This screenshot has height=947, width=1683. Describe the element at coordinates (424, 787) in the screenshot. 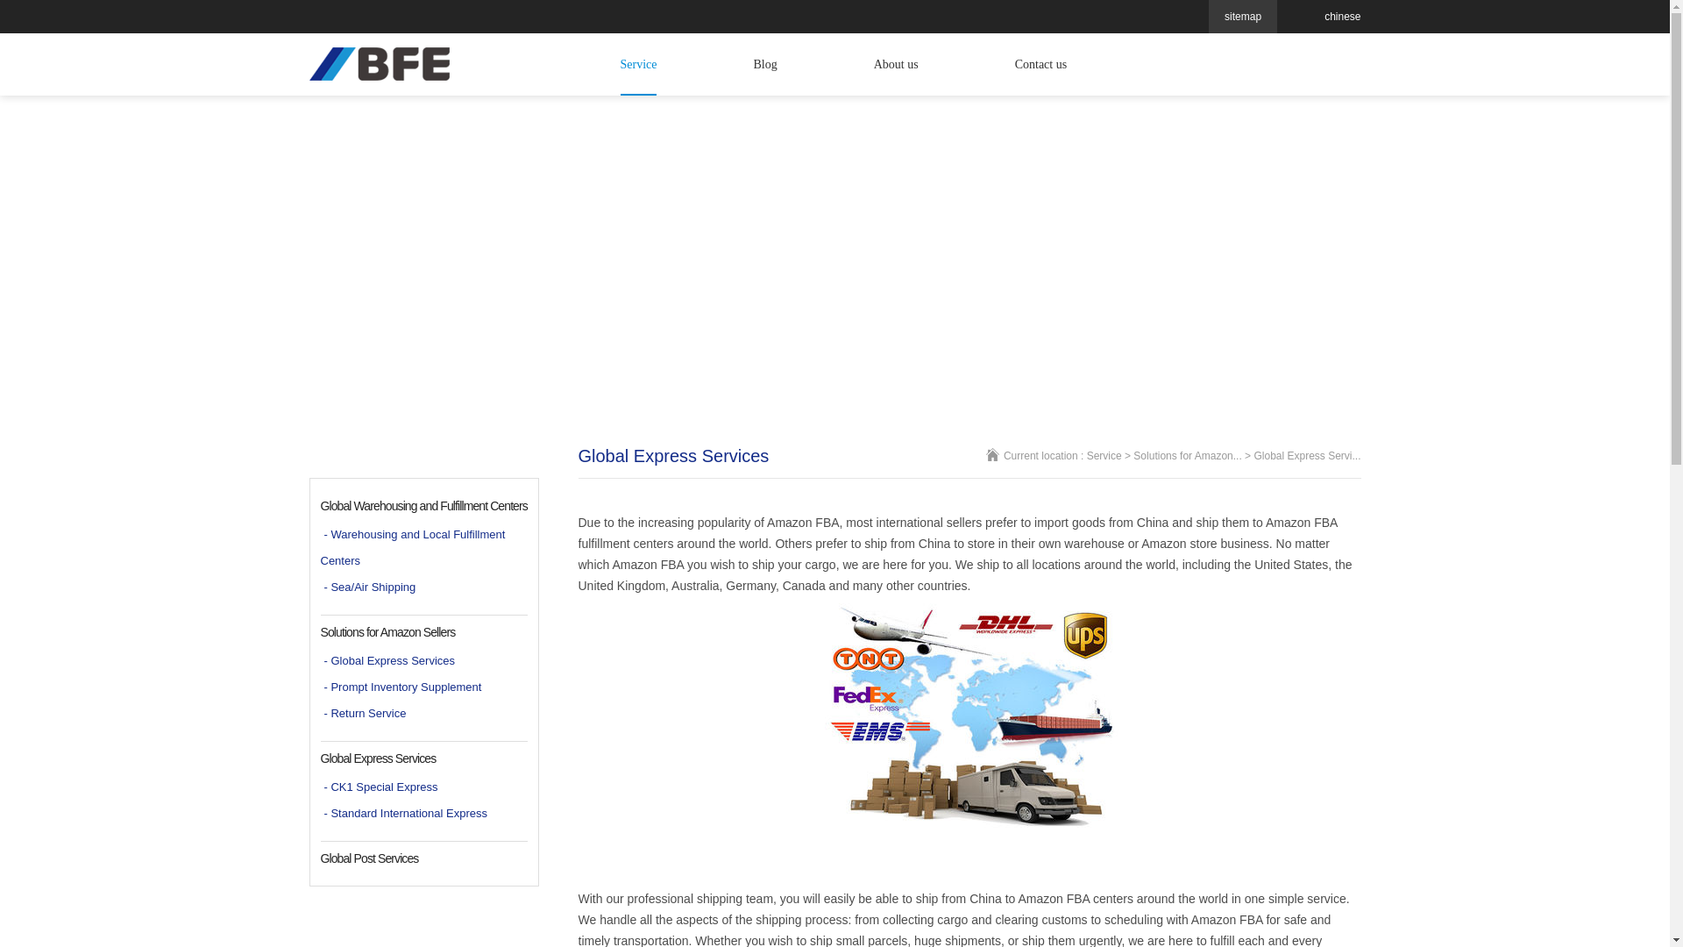

I see `- CK1 Special Express` at that location.